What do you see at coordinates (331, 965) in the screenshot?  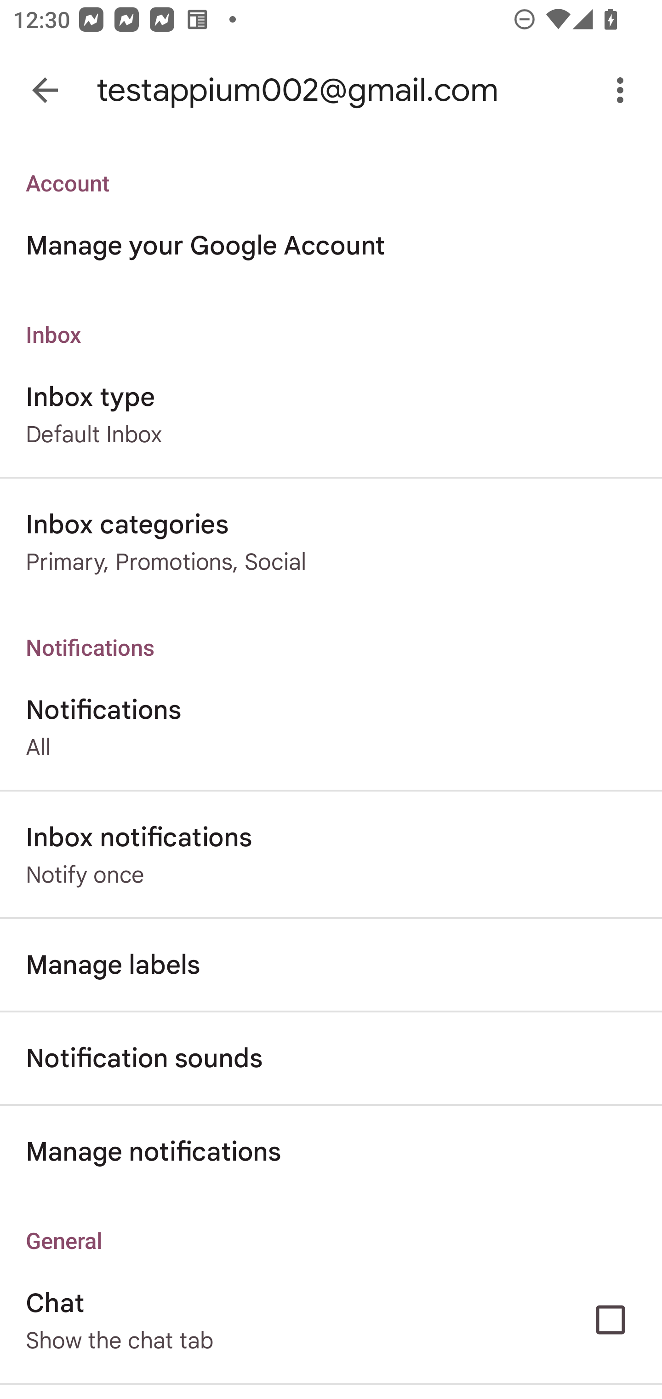 I see `Manage labels` at bounding box center [331, 965].